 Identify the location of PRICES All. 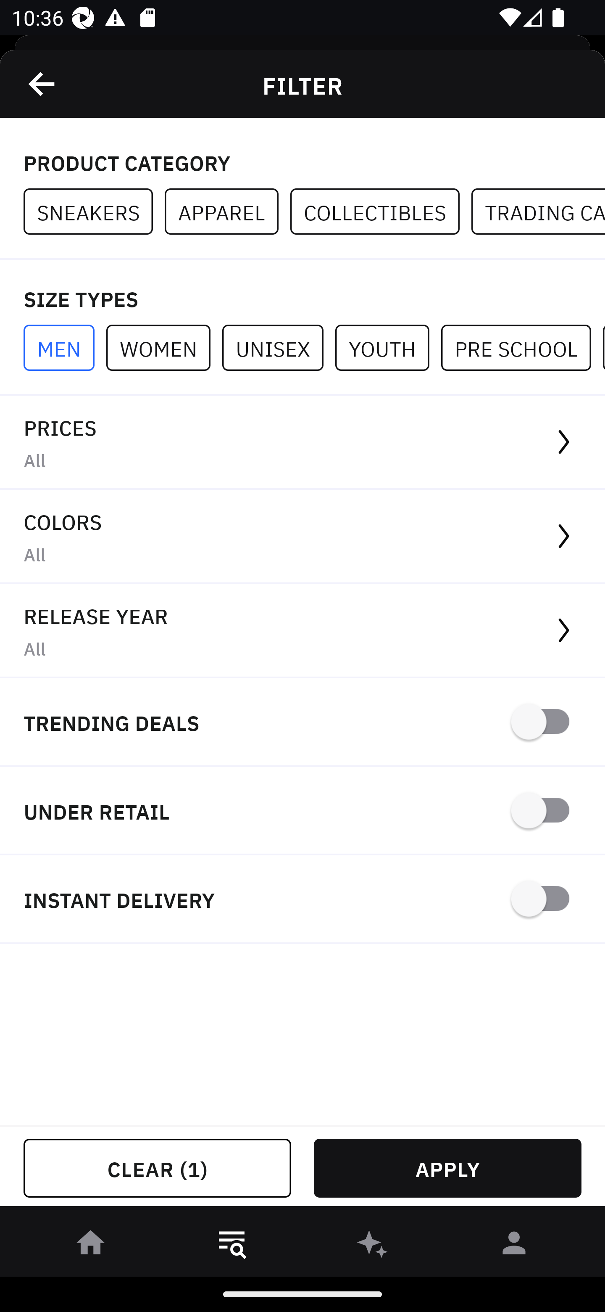
(302, 442).